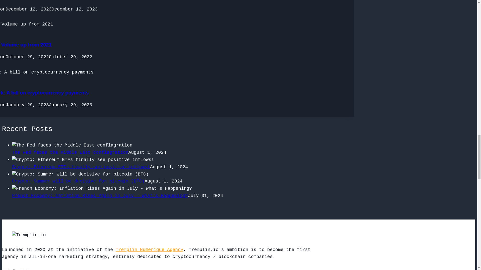  What do you see at coordinates (44, 92) in the screenshot?
I see `New York: A bill on cryptocurrency payments` at bounding box center [44, 92].